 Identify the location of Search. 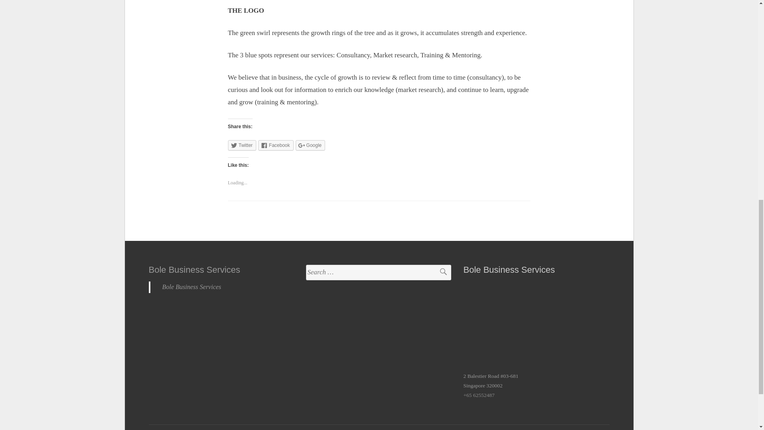
(439, 272).